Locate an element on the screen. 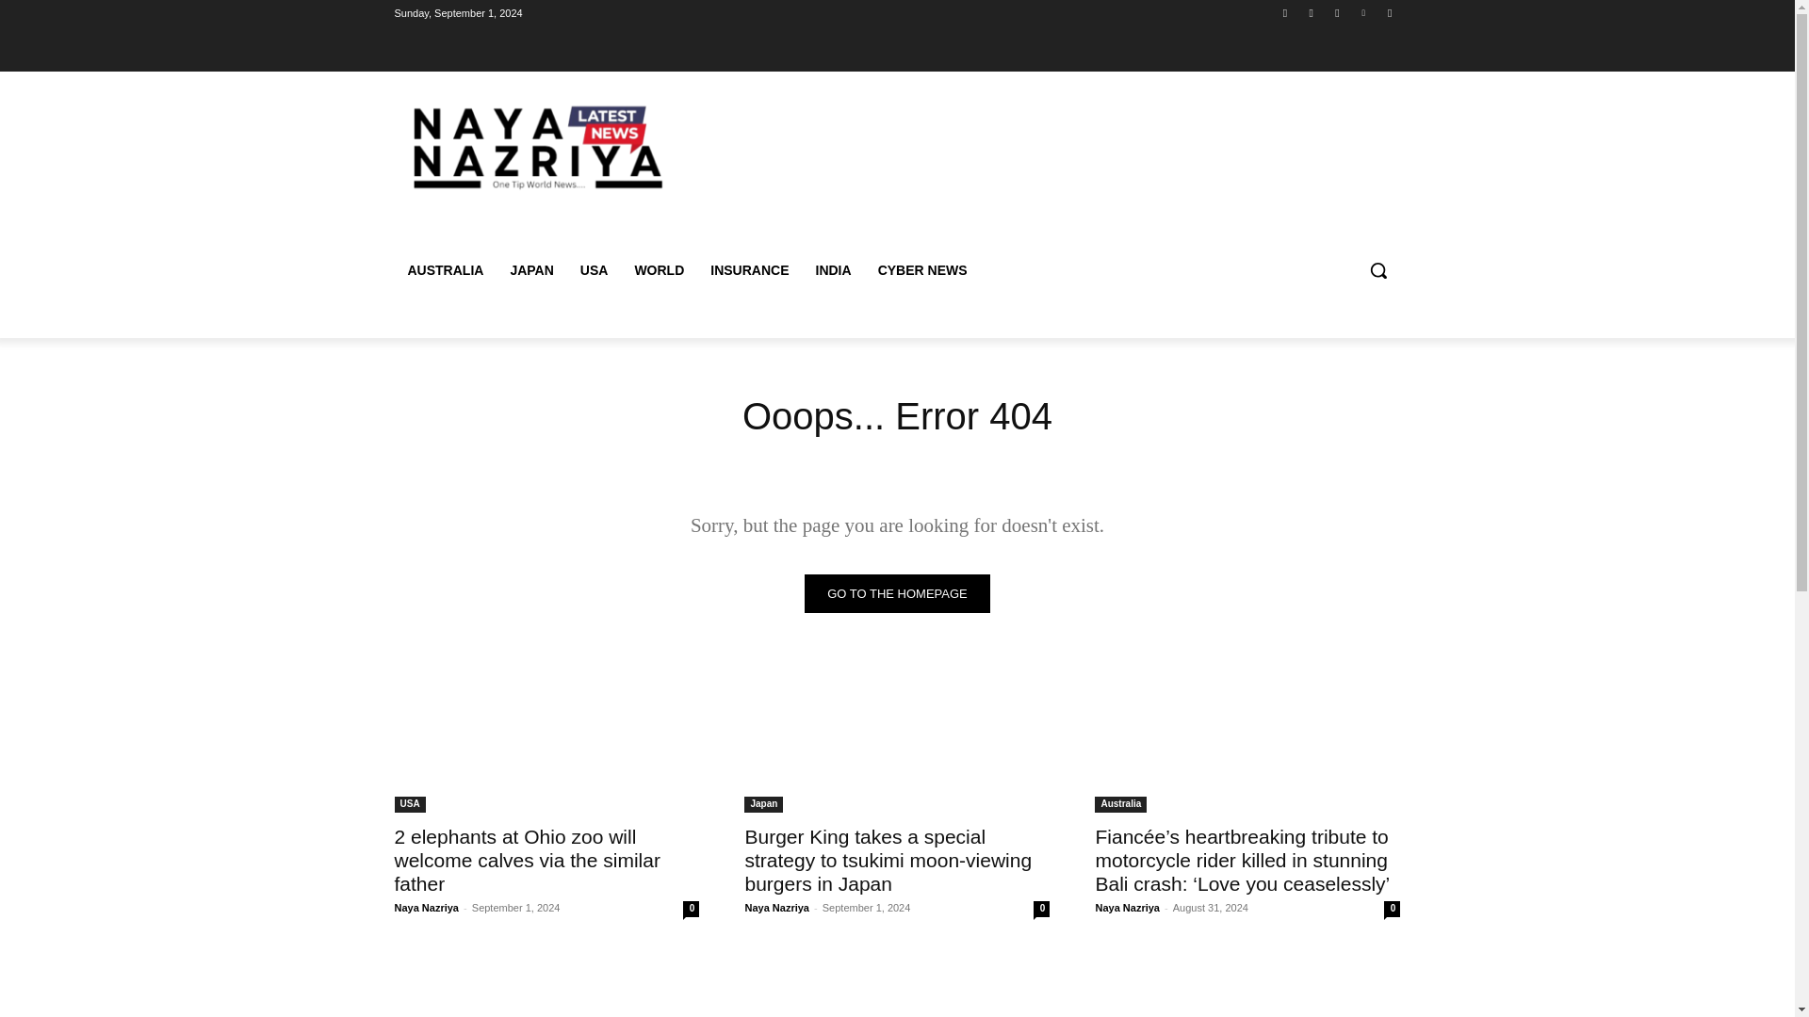  Naya Nazriya is located at coordinates (776, 907).